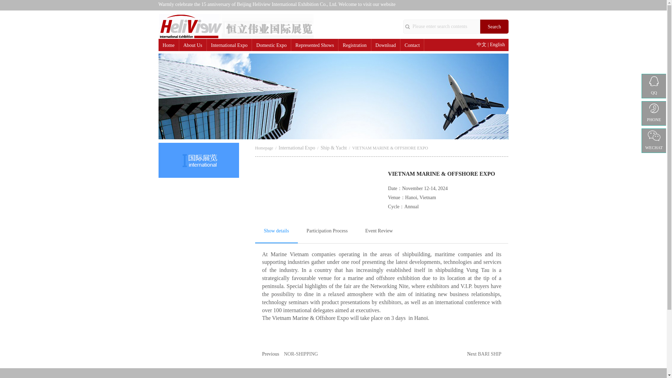 This screenshot has height=378, width=672. I want to click on International Expo, so click(229, 45).